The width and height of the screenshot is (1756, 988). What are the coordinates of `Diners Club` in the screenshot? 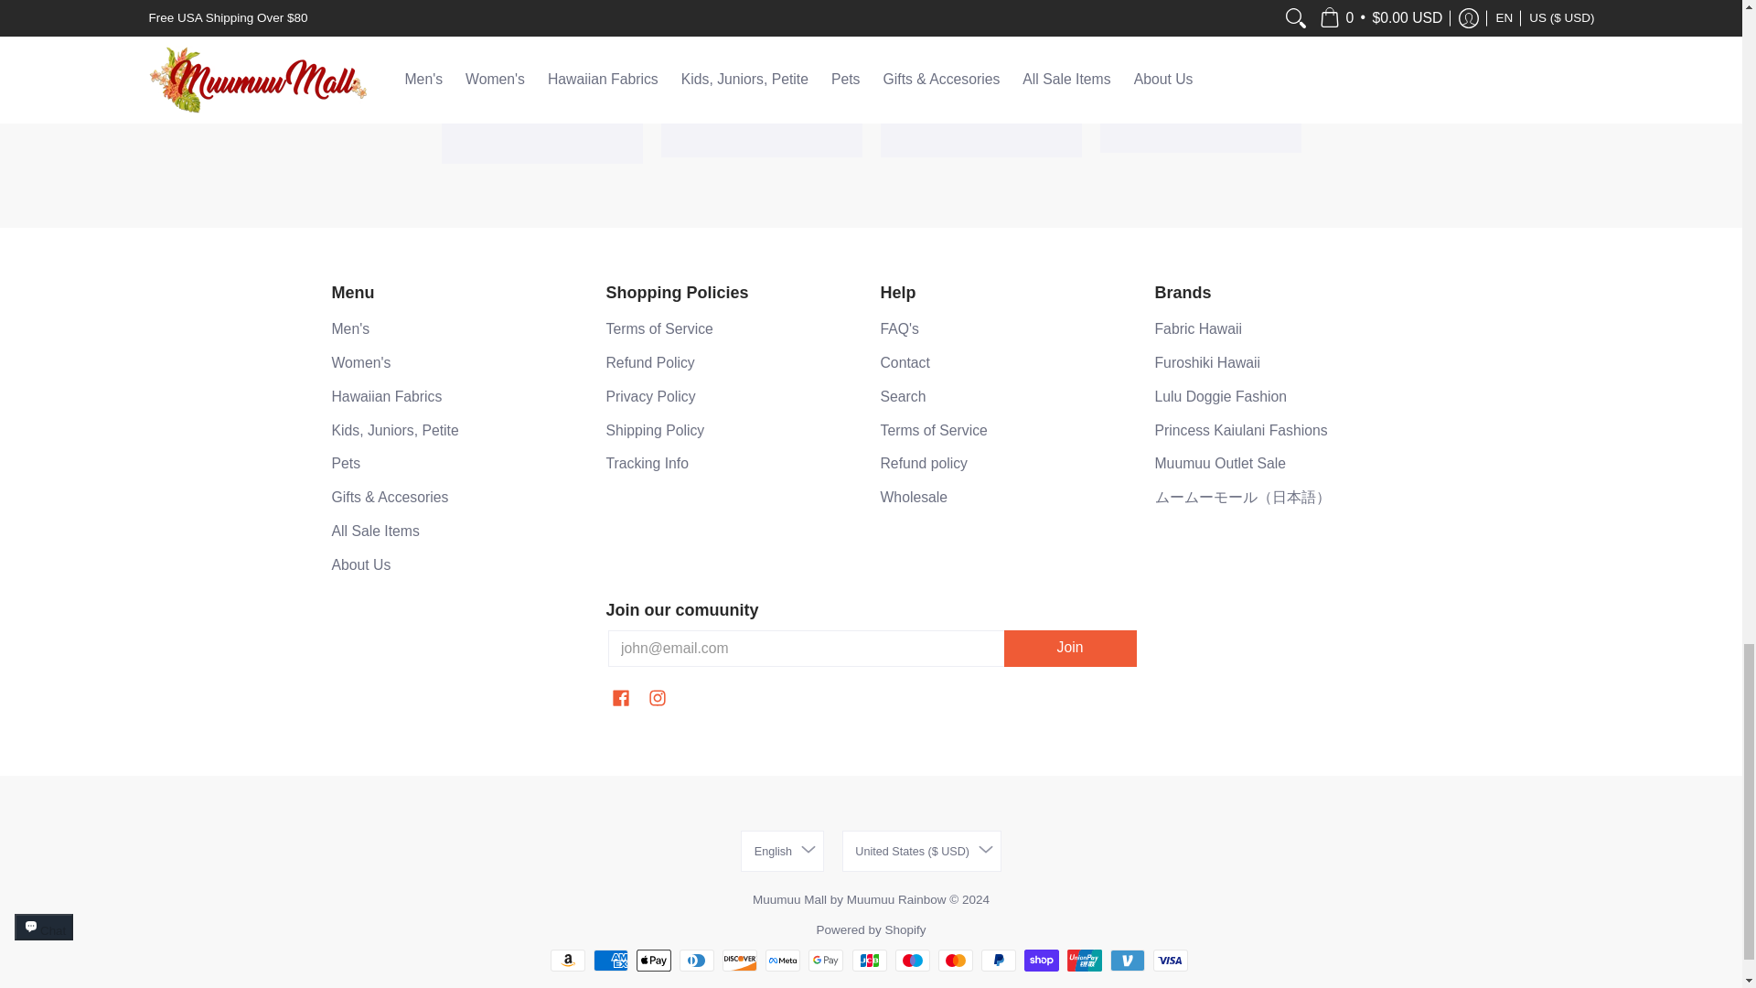 It's located at (697, 960).